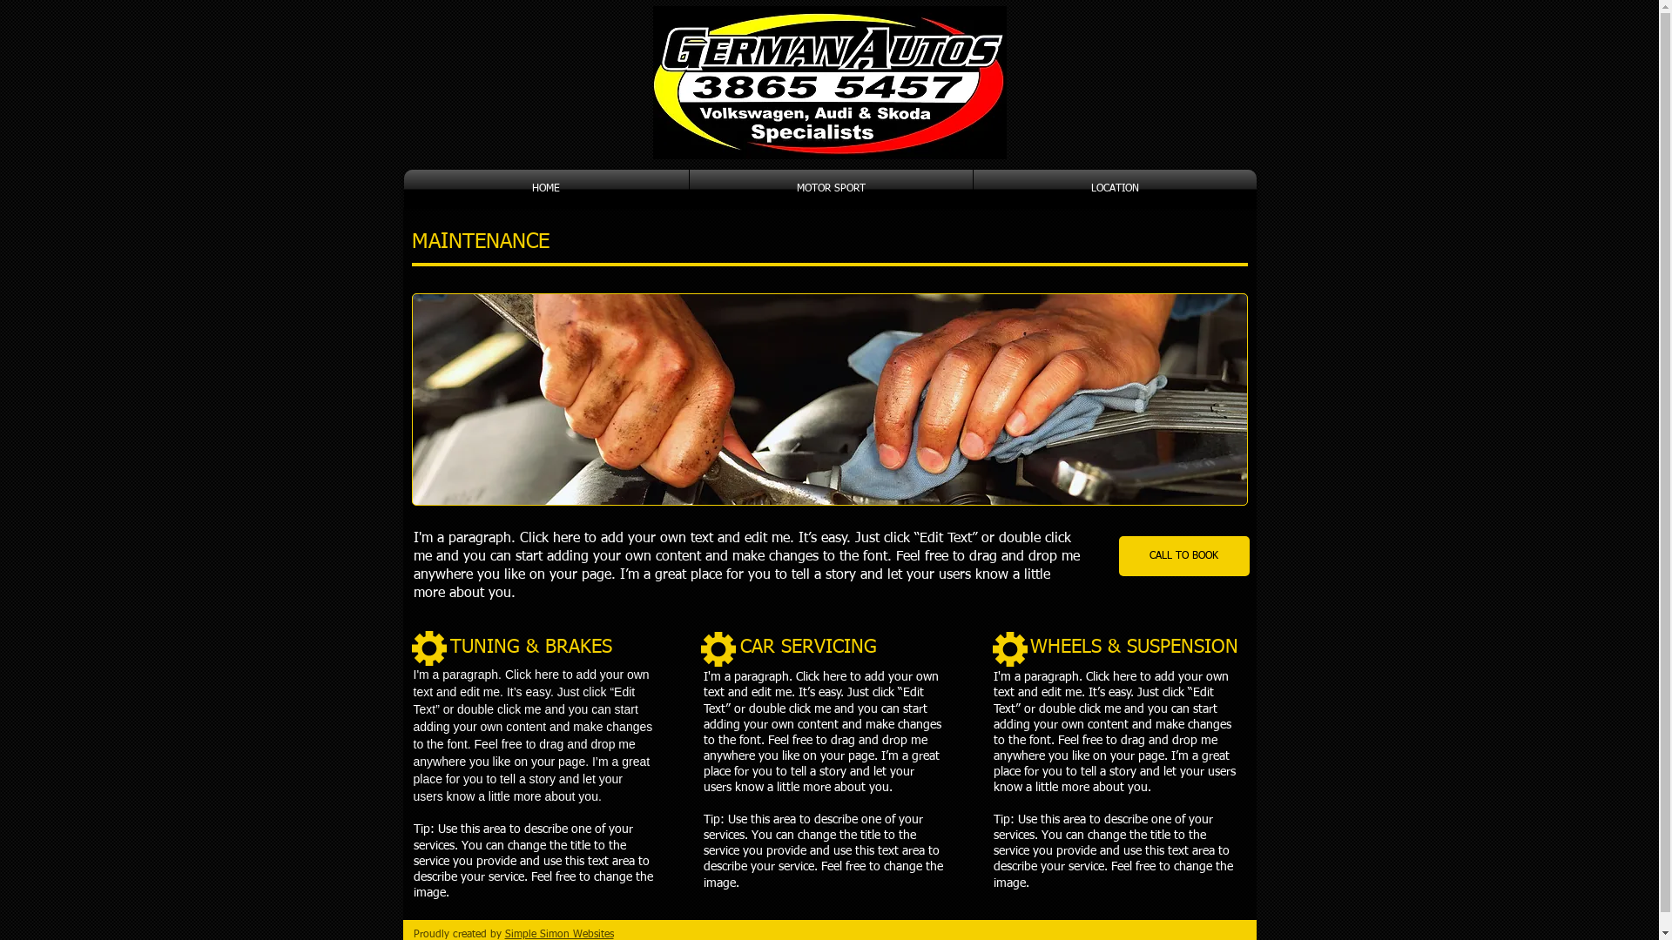 Image resolution: width=1672 pixels, height=940 pixels. Describe the element at coordinates (831, 190) in the screenshot. I see `MOTOR SPORT` at that location.